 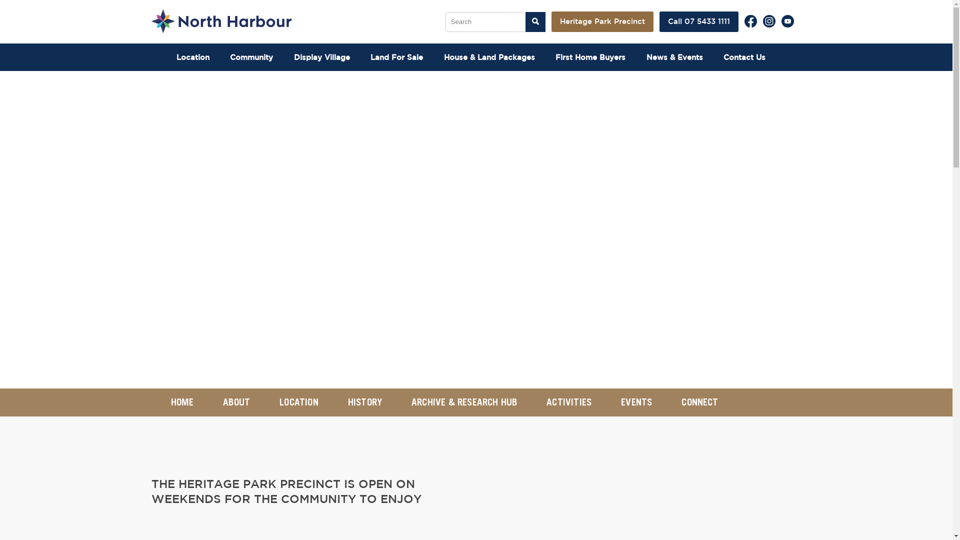 What do you see at coordinates (596, 57) in the screenshot?
I see `First Home Buyers` at bounding box center [596, 57].